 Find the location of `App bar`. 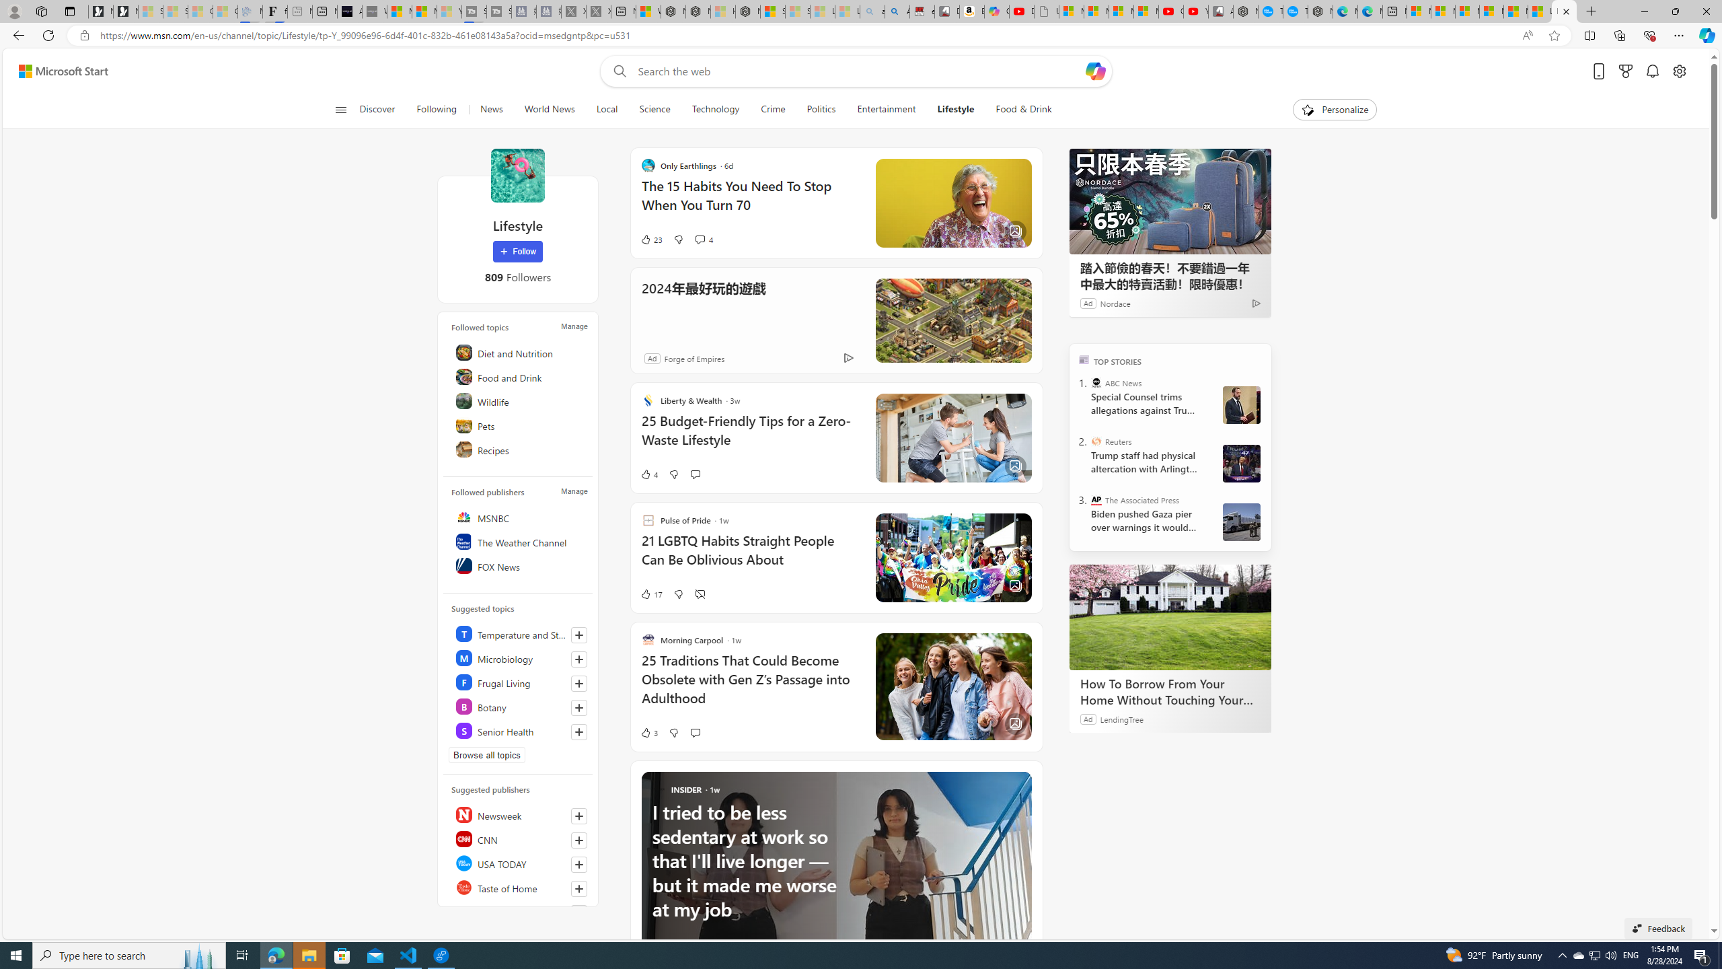

App bar is located at coordinates (861, 36).